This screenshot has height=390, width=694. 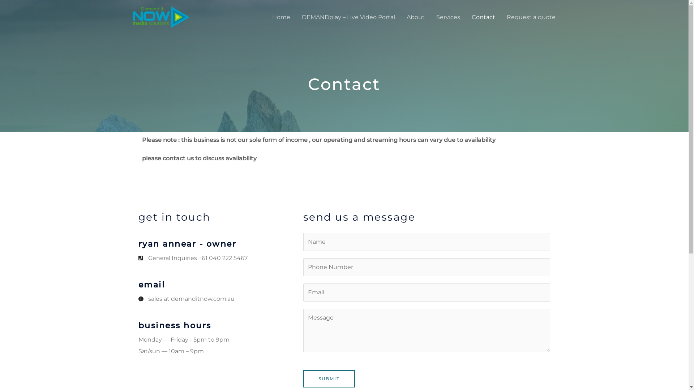 What do you see at coordinates (415, 17) in the screenshot?
I see `About` at bounding box center [415, 17].